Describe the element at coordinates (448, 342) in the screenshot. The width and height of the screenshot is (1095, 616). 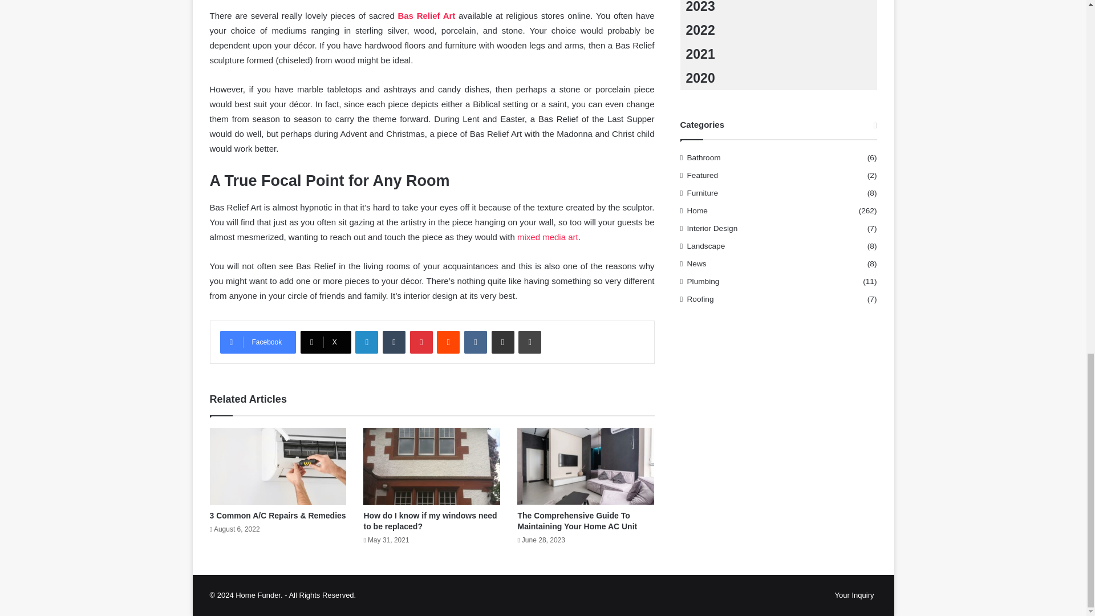
I see `Reddit` at that location.